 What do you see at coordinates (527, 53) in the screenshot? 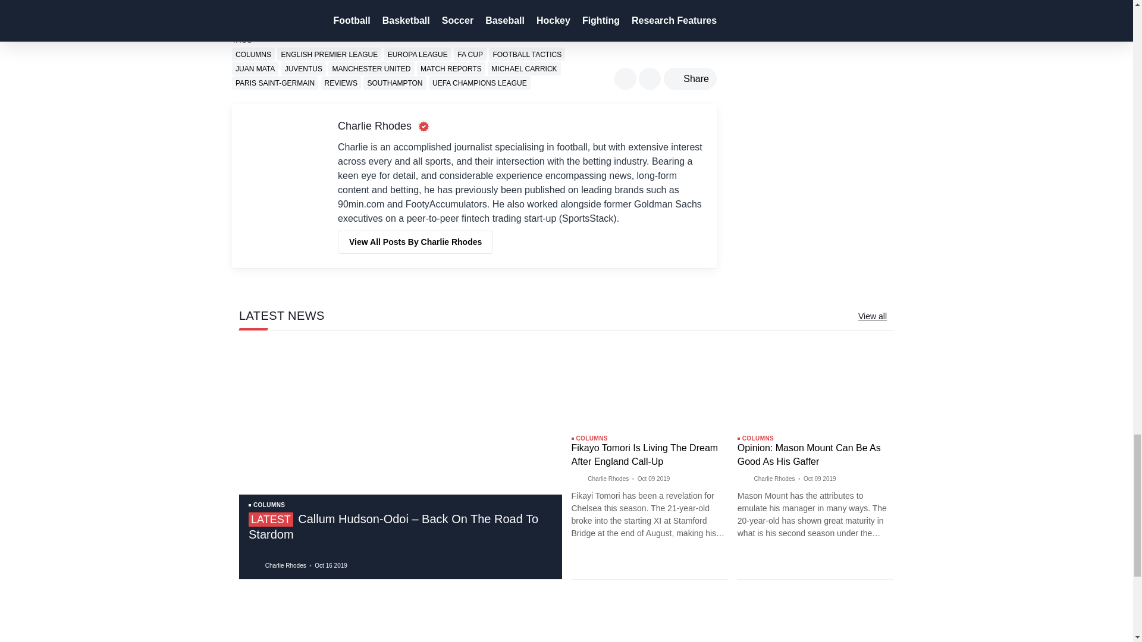
I see `FOOTBALL TACTICS` at bounding box center [527, 53].